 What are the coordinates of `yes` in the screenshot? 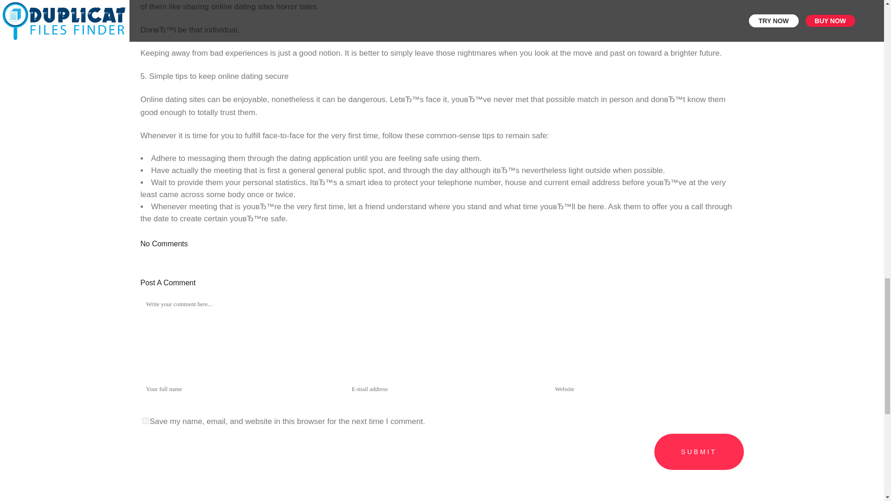 It's located at (145, 420).